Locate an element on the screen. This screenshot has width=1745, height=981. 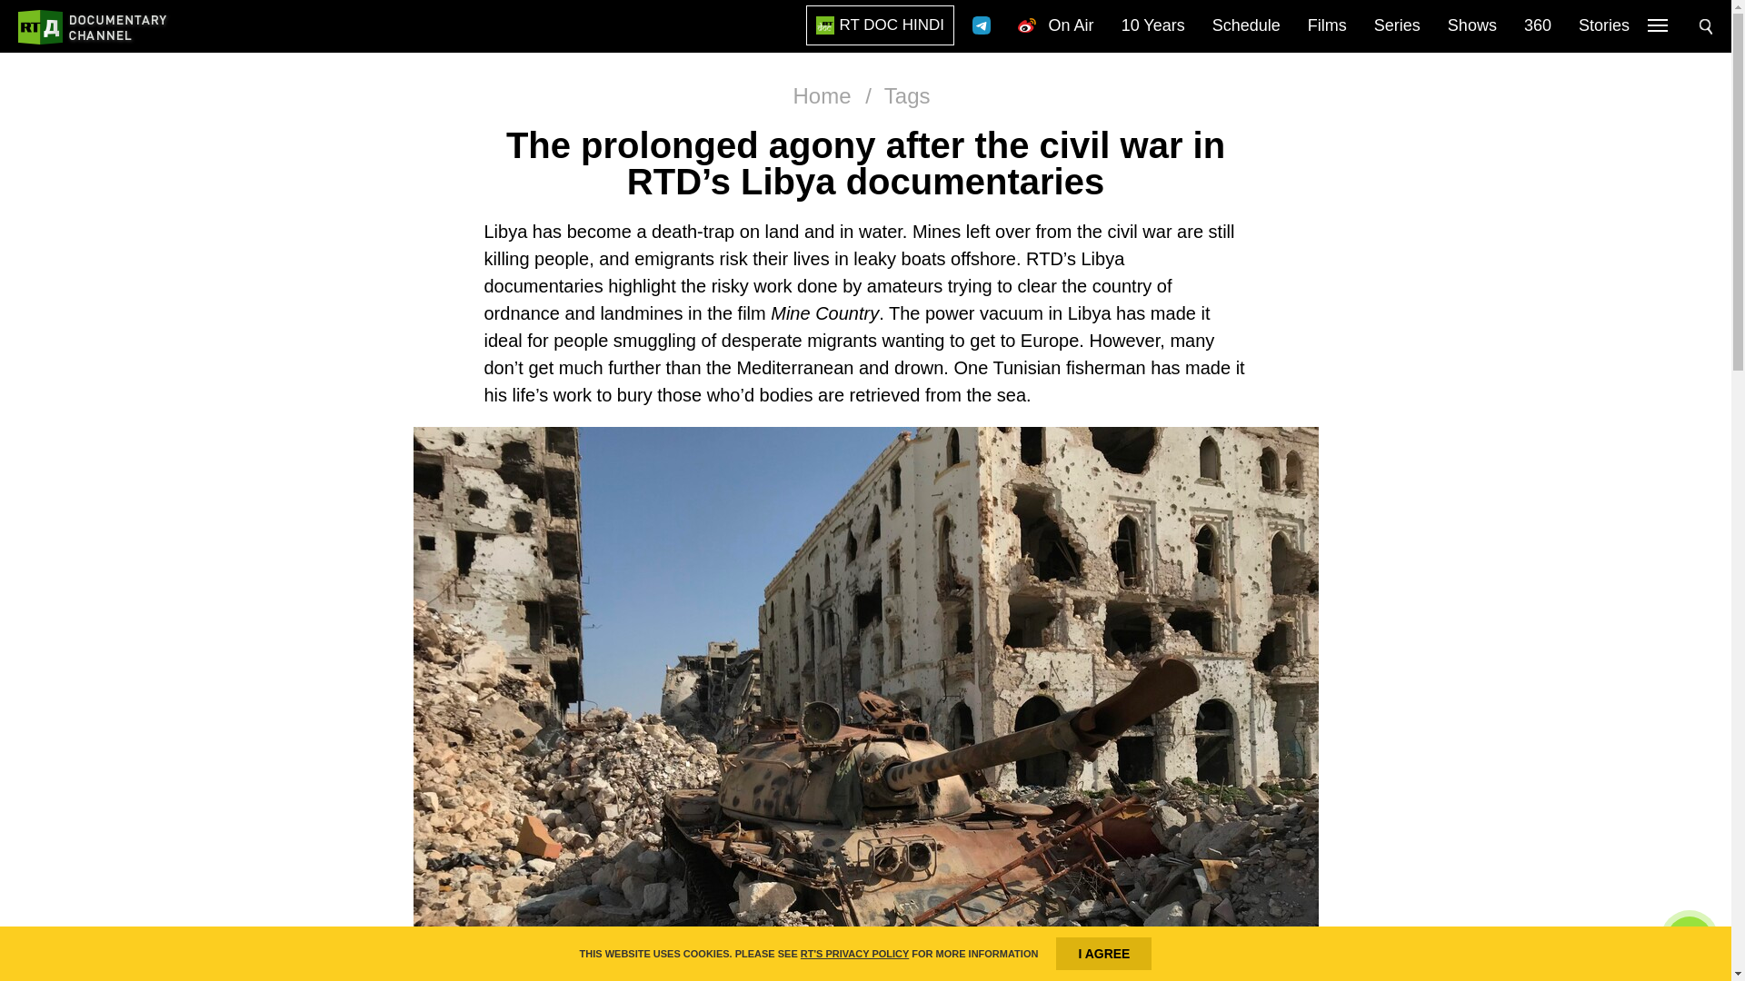
Tags is located at coordinates (907, 94).